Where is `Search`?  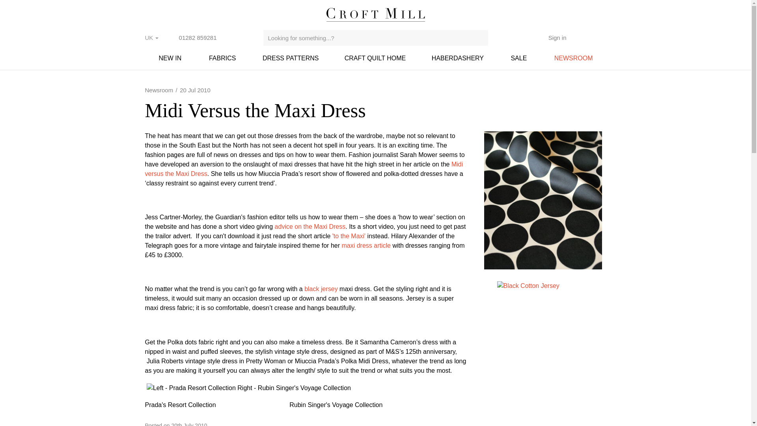 Search is located at coordinates (480, 37).